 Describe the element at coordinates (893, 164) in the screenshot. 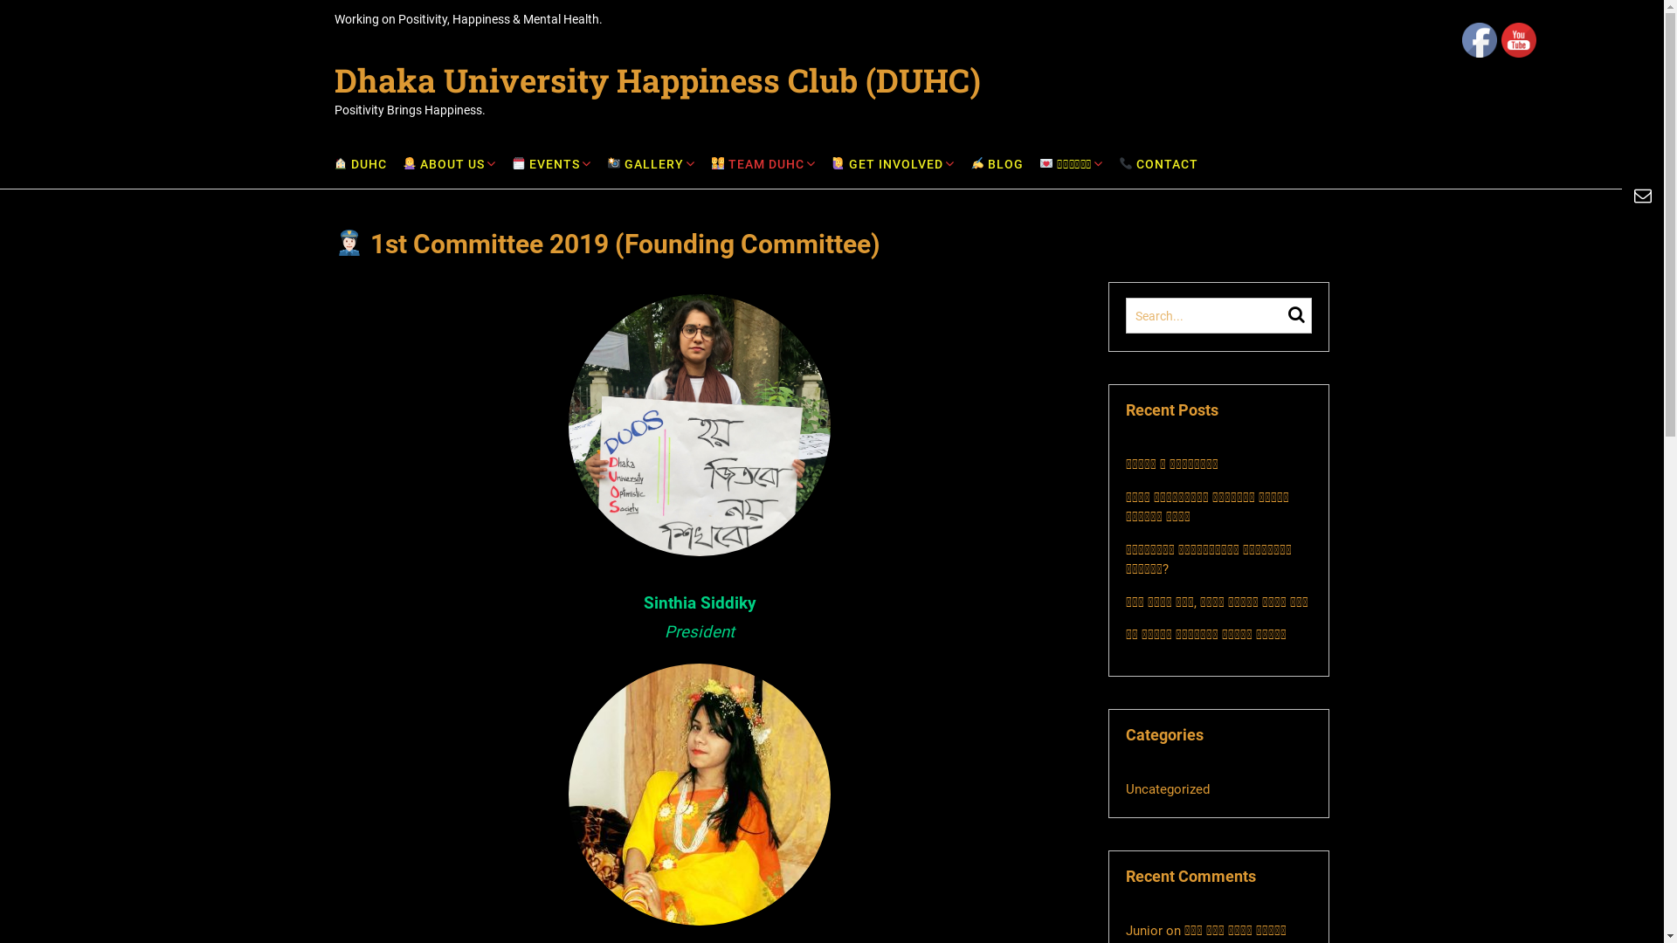

I see `GET INVOLVED` at that location.